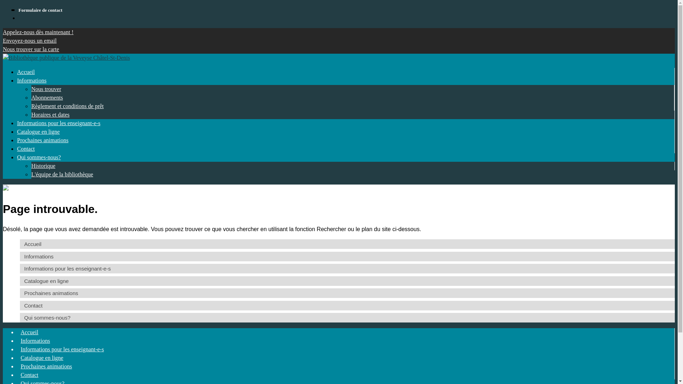 This screenshot has width=683, height=384. What do you see at coordinates (30, 41) in the screenshot?
I see `Envoyez-nous un email` at bounding box center [30, 41].